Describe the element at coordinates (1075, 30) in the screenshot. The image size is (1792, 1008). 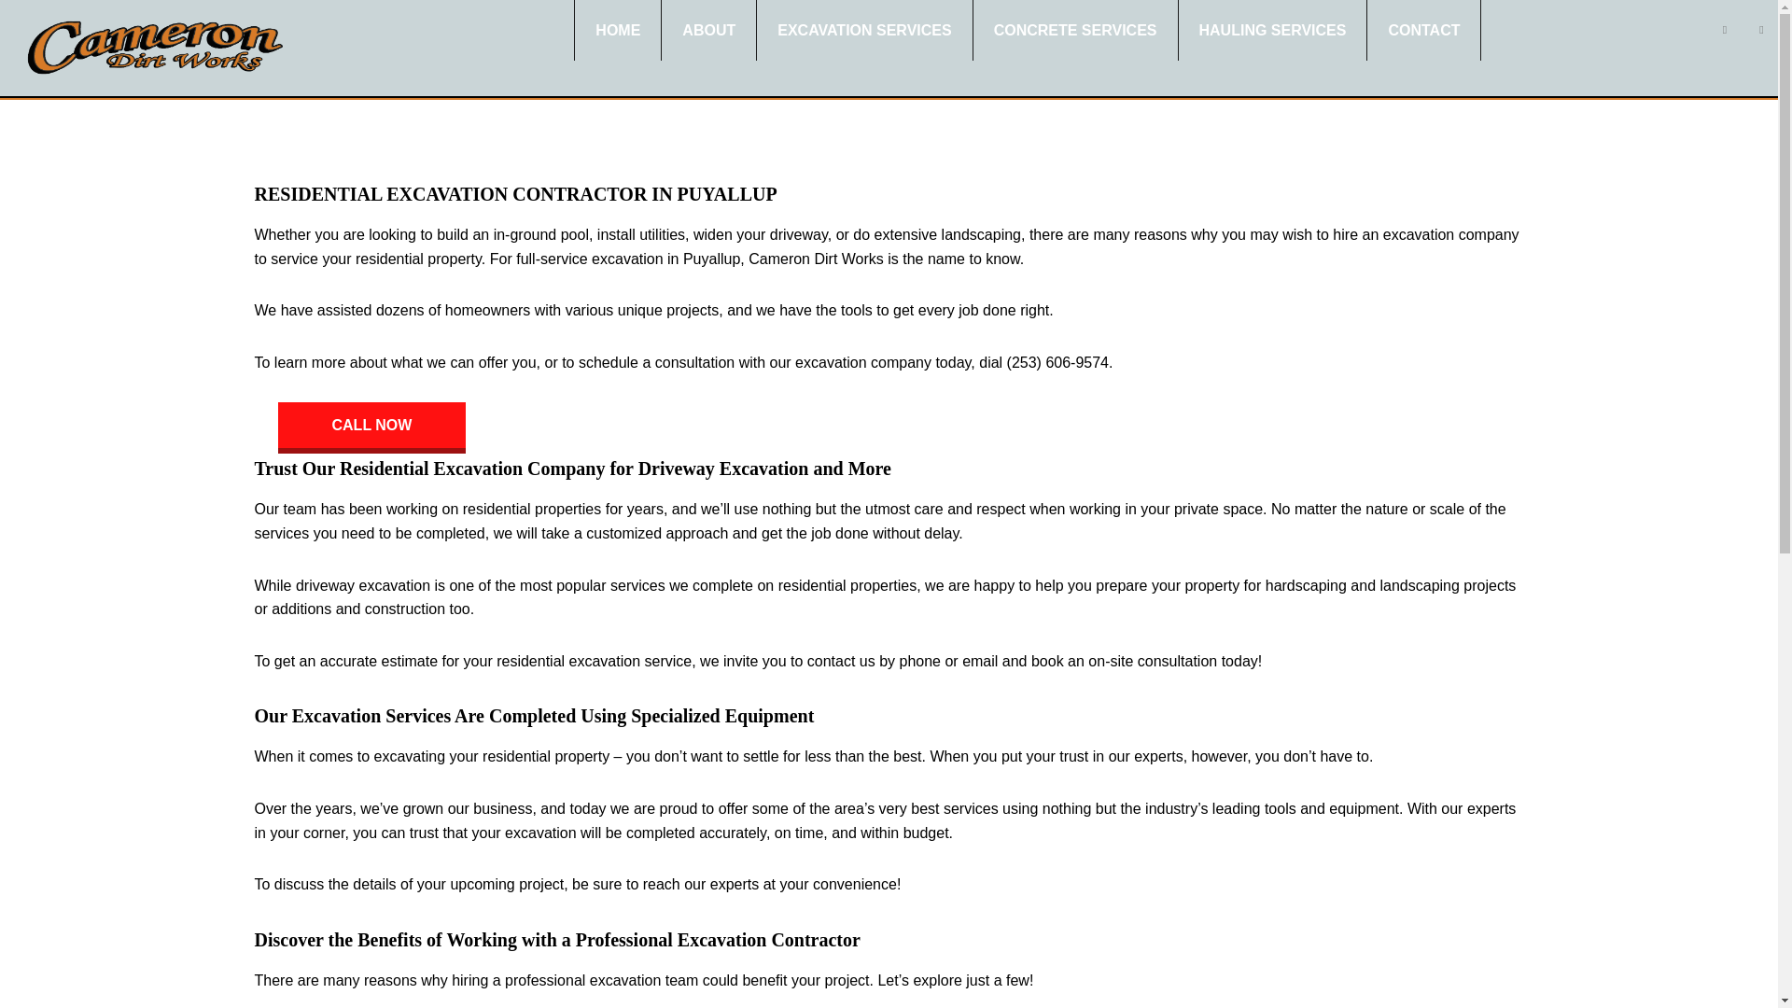
I see `CONCRETE SERVICES` at that location.